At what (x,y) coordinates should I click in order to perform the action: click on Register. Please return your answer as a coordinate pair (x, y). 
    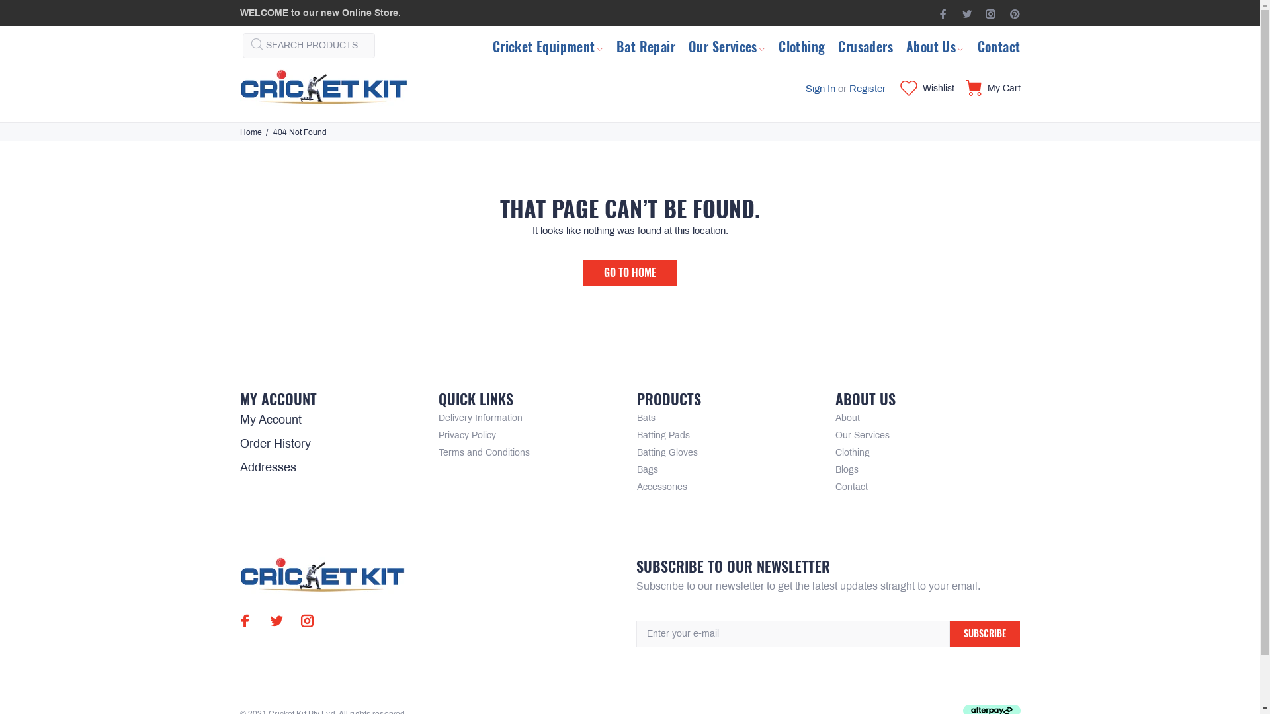
    Looking at the image, I should click on (868, 89).